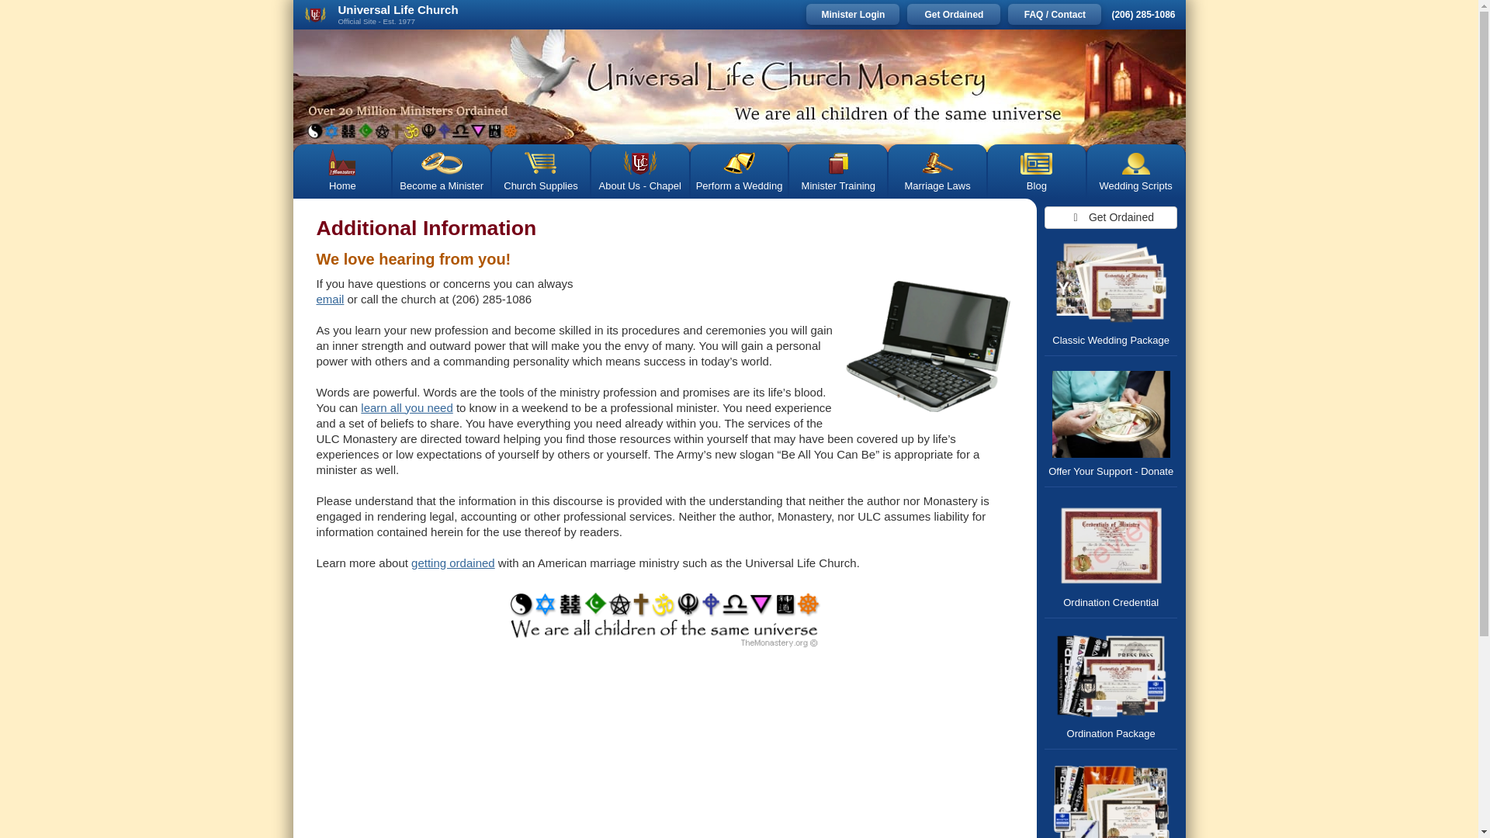  What do you see at coordinates (739, 171) in the screenshot?
I see `Performing a Wedding` at bounding box center [739, 171].